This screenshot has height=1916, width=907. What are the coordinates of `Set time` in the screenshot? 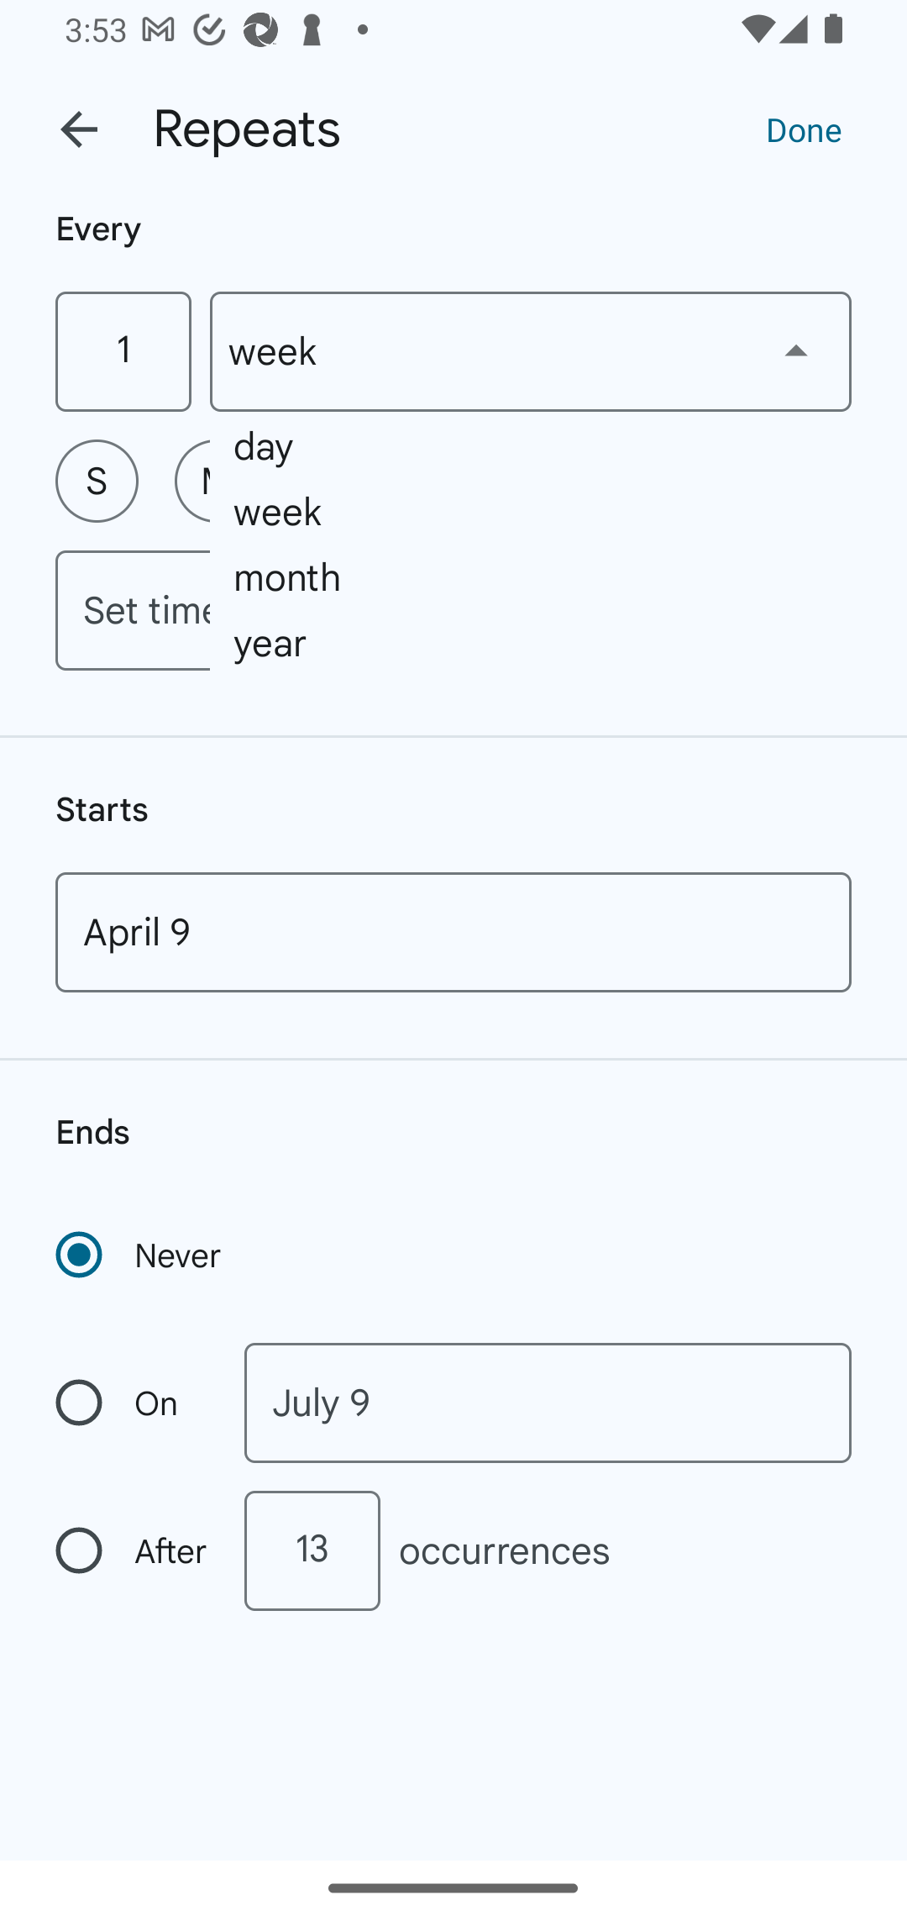 It's located at (453, 610).